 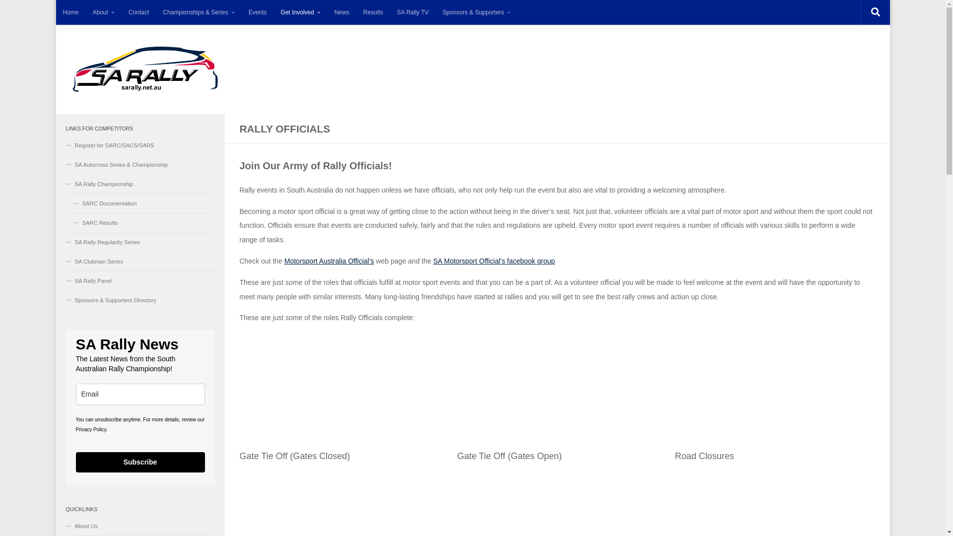 What do you see at coordinates (140, 463) in the screenshot?
I see `Subscribe` at bounding box center [140, 463].